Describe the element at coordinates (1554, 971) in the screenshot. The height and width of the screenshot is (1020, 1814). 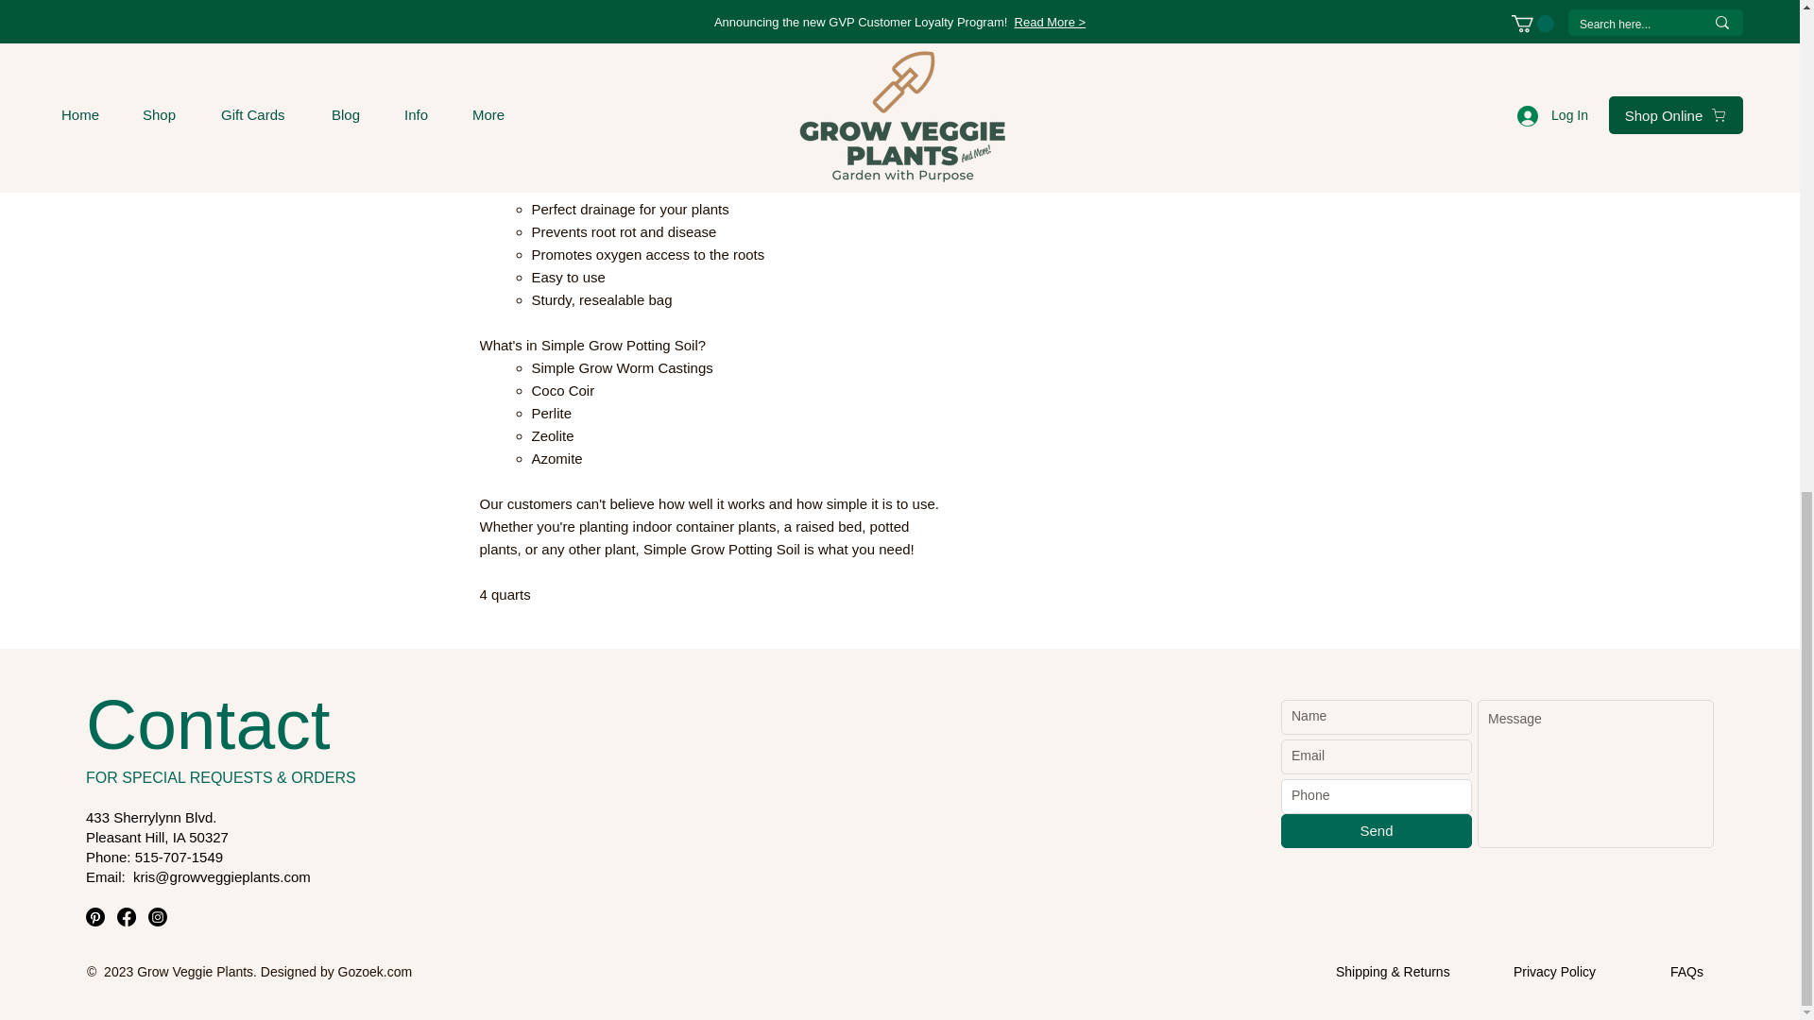
I see `Privacy Policy` at that location.